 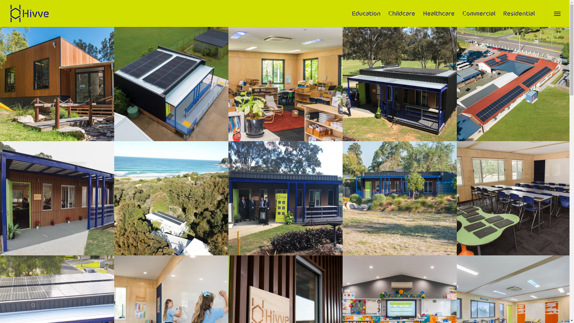 I want to click on Menu, so click(x=557, y=13).